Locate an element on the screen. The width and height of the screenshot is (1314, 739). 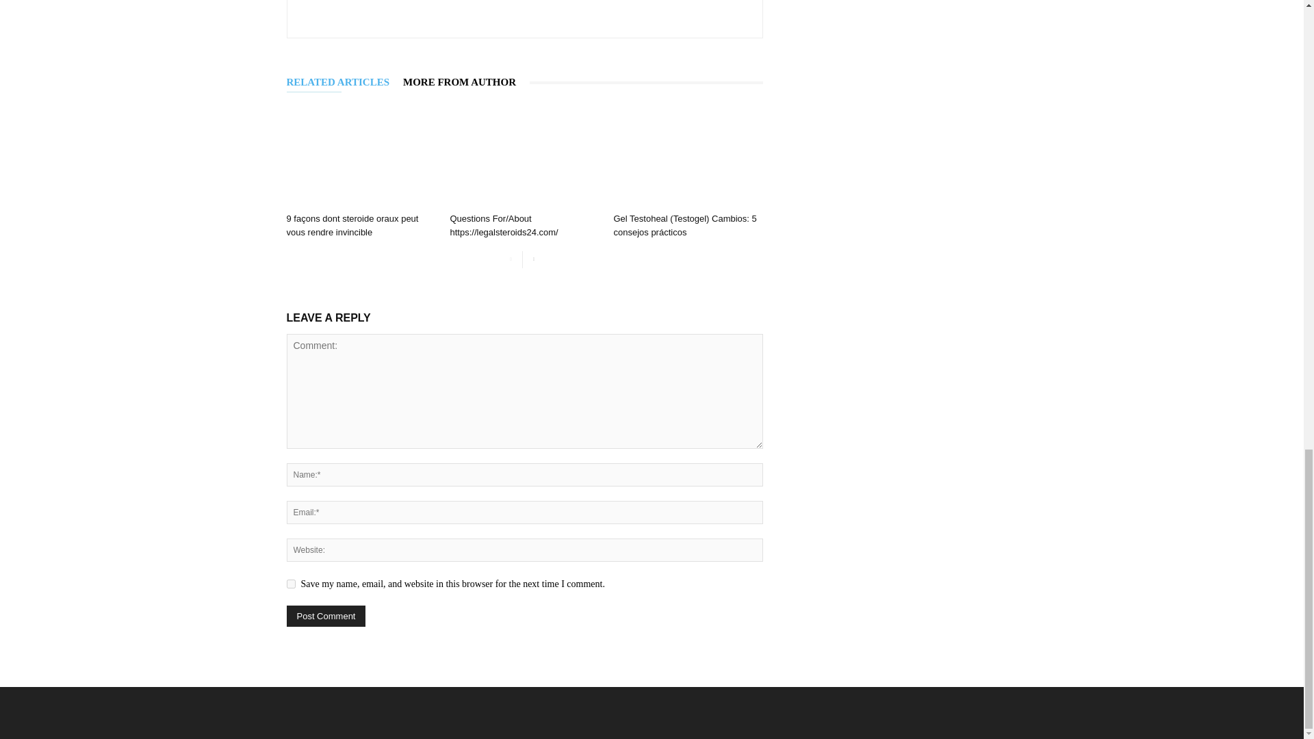
MORE FROM AUTHOR is located at coordinates (466, 82).